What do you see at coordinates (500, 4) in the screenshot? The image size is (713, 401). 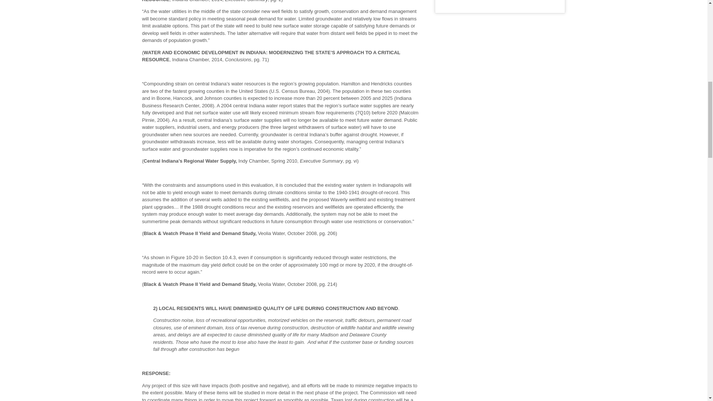 I see `YouTube player` at bounding box center [500, 4].